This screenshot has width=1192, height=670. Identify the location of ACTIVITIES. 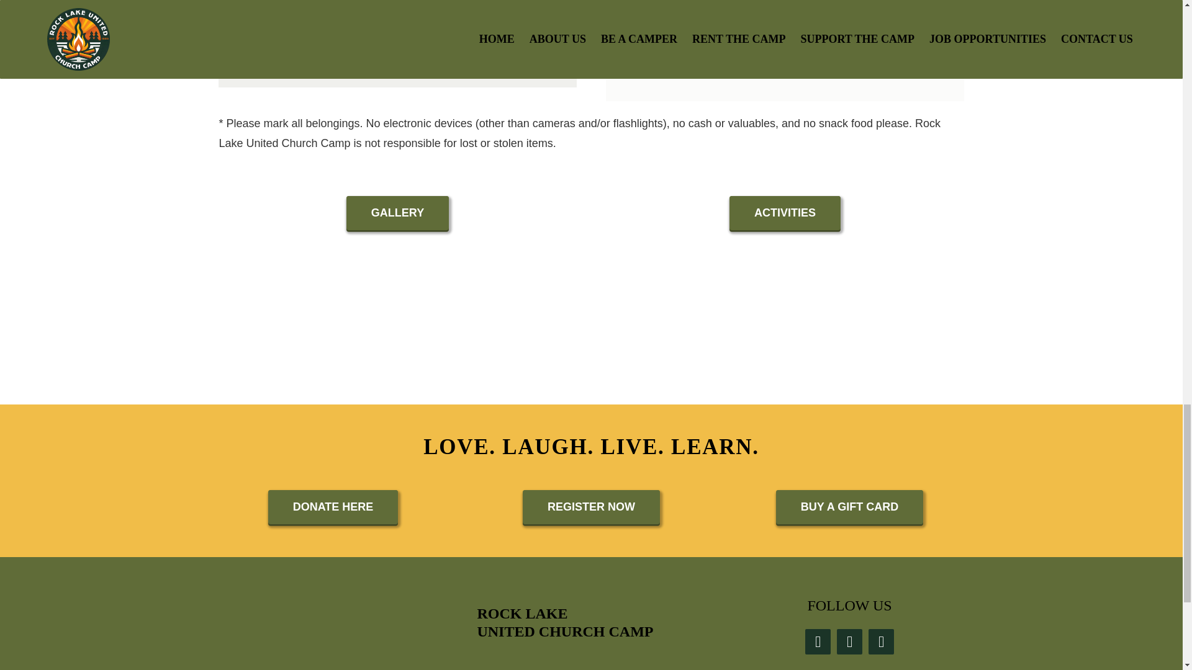
(785, 213).